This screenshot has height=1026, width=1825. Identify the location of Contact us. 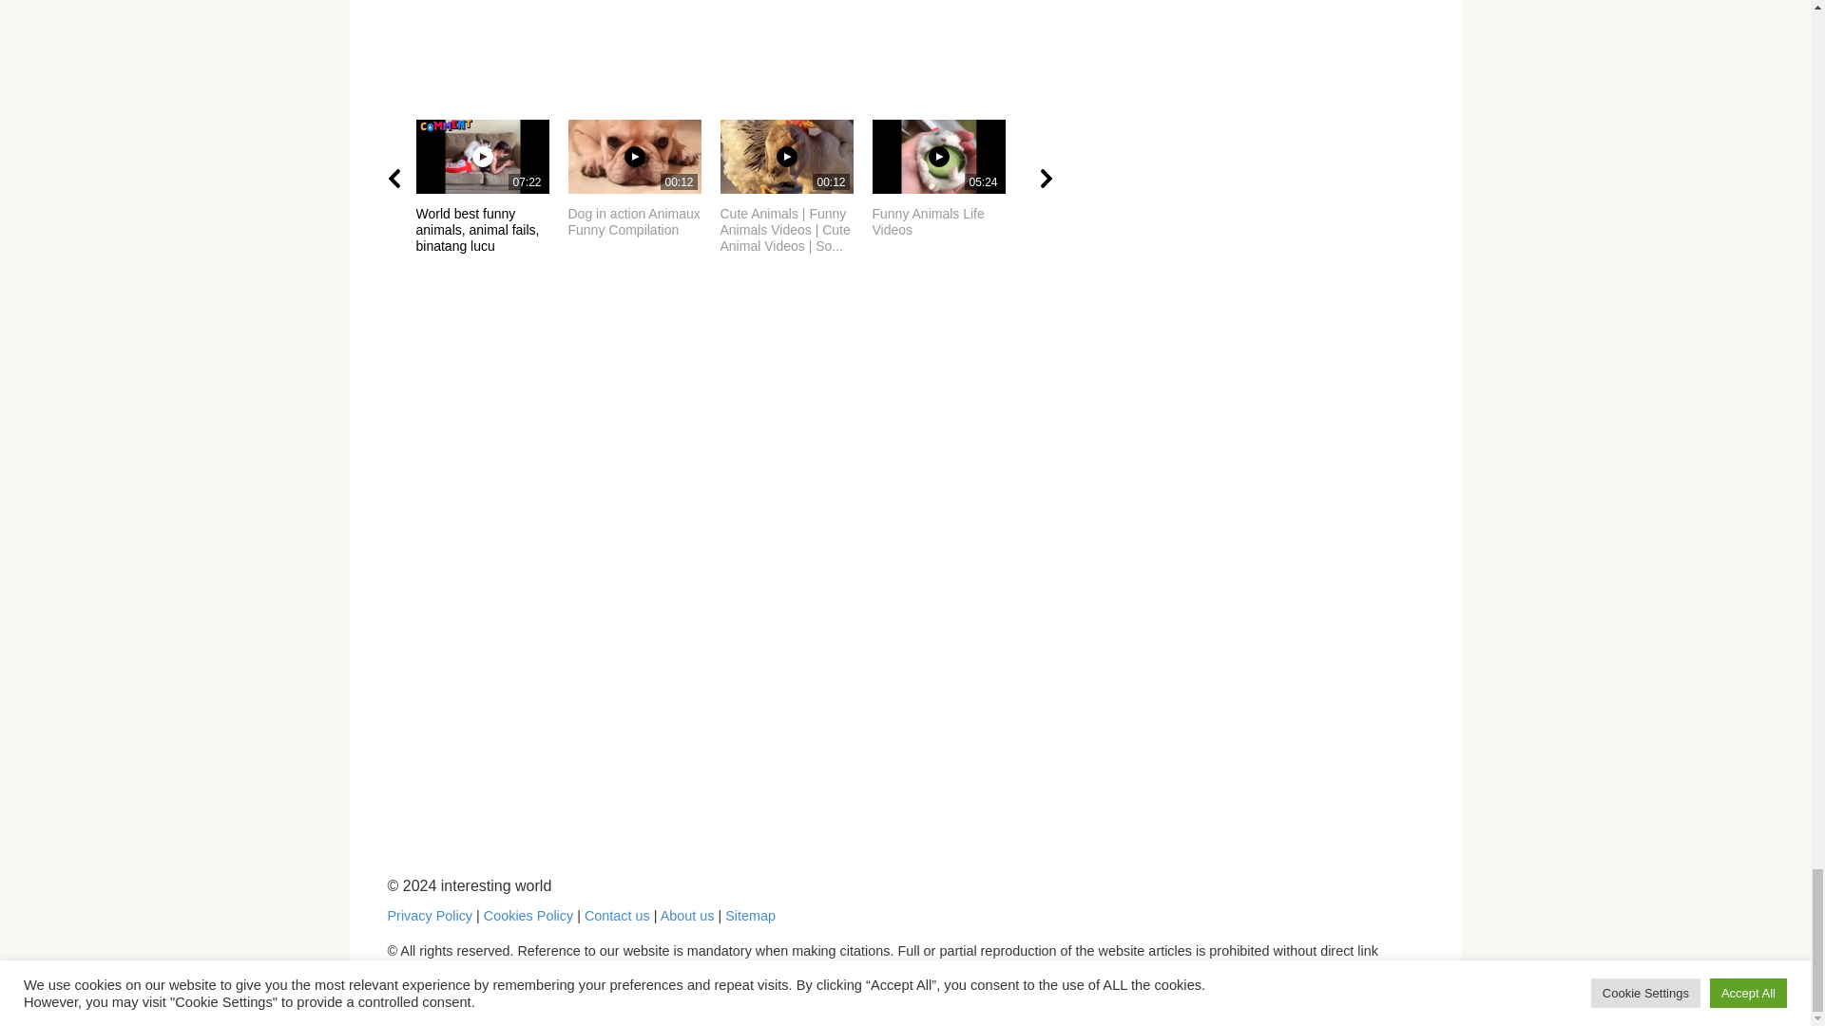
(491, 179).